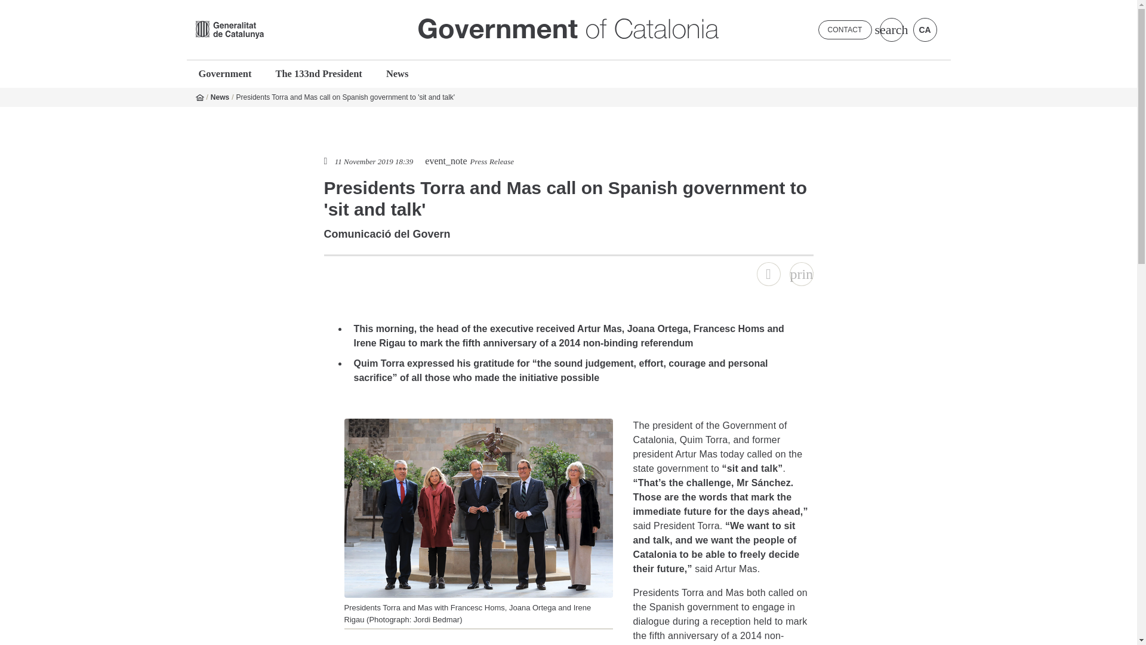 The width and height of the screenshot is (1146, 645). I want to click on CA, so click(925, 30).